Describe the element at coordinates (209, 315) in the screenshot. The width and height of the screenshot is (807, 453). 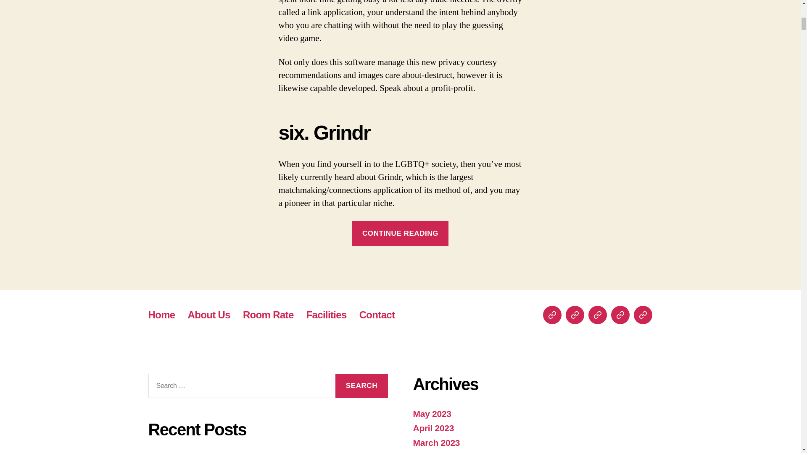
I see `About Us` at that location.